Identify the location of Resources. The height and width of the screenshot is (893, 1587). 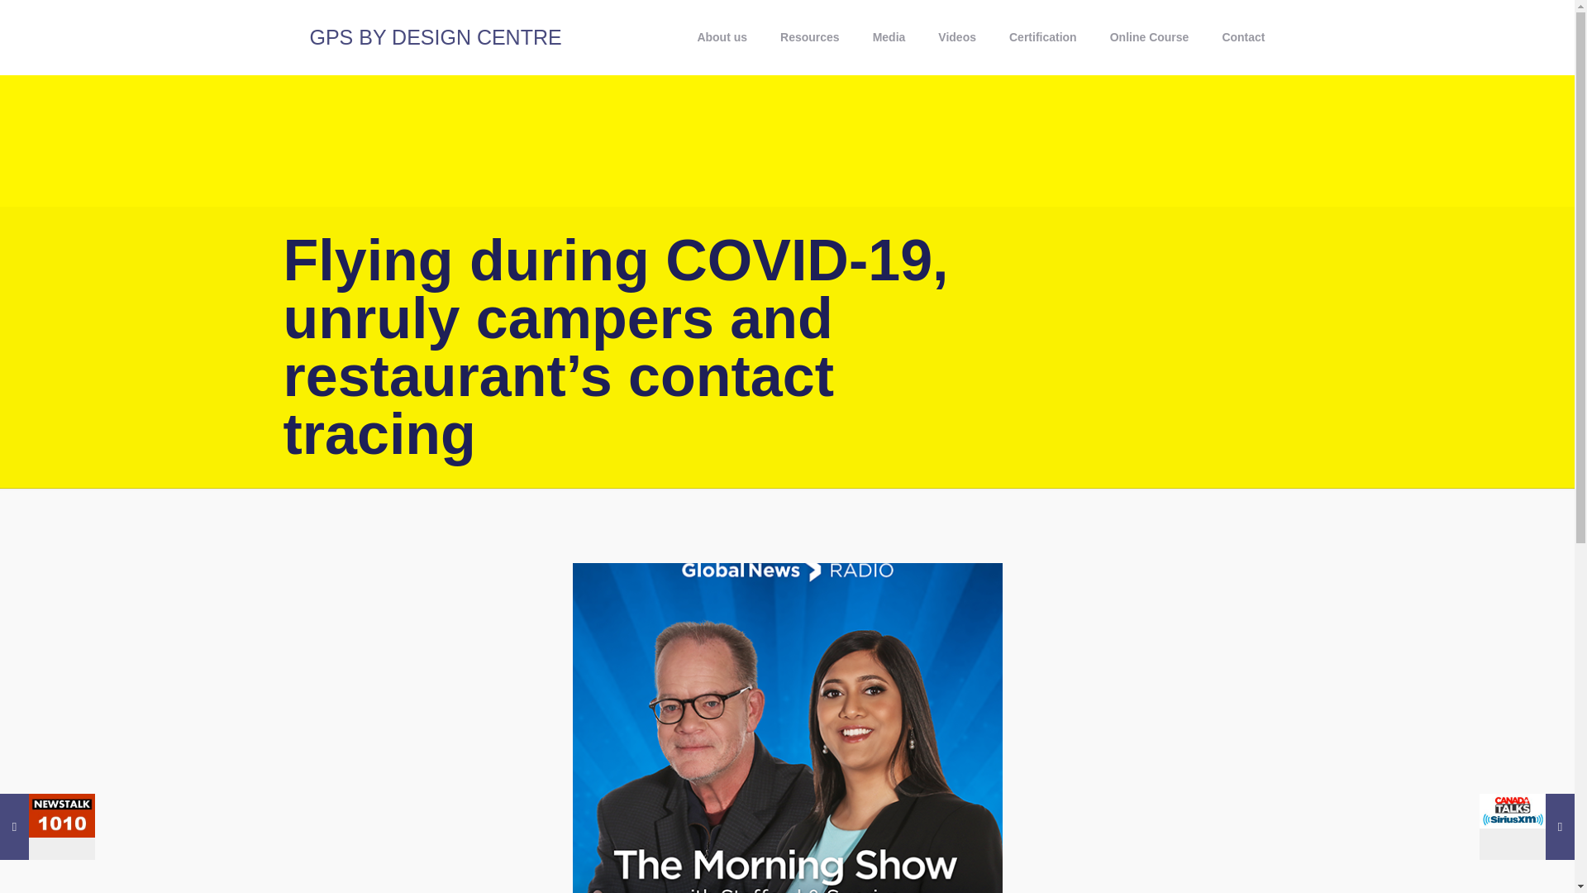
(810, 36).